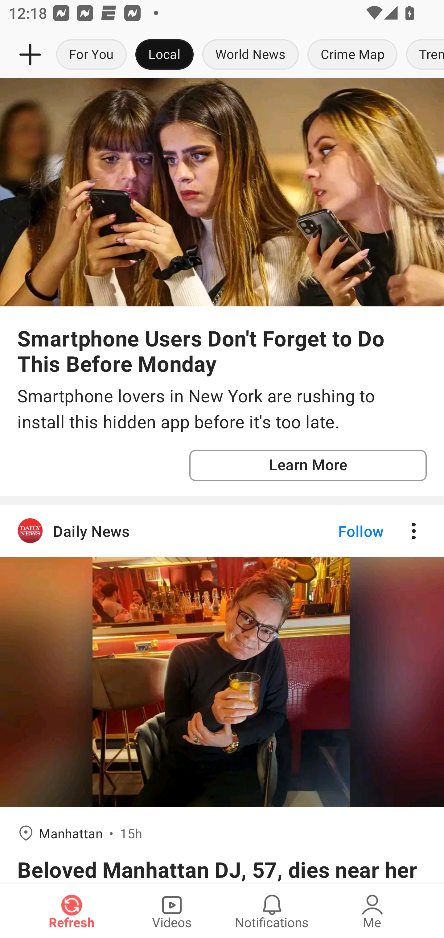 The image size is (444, 938). I want to click on Crime Map, so click(352, 55).